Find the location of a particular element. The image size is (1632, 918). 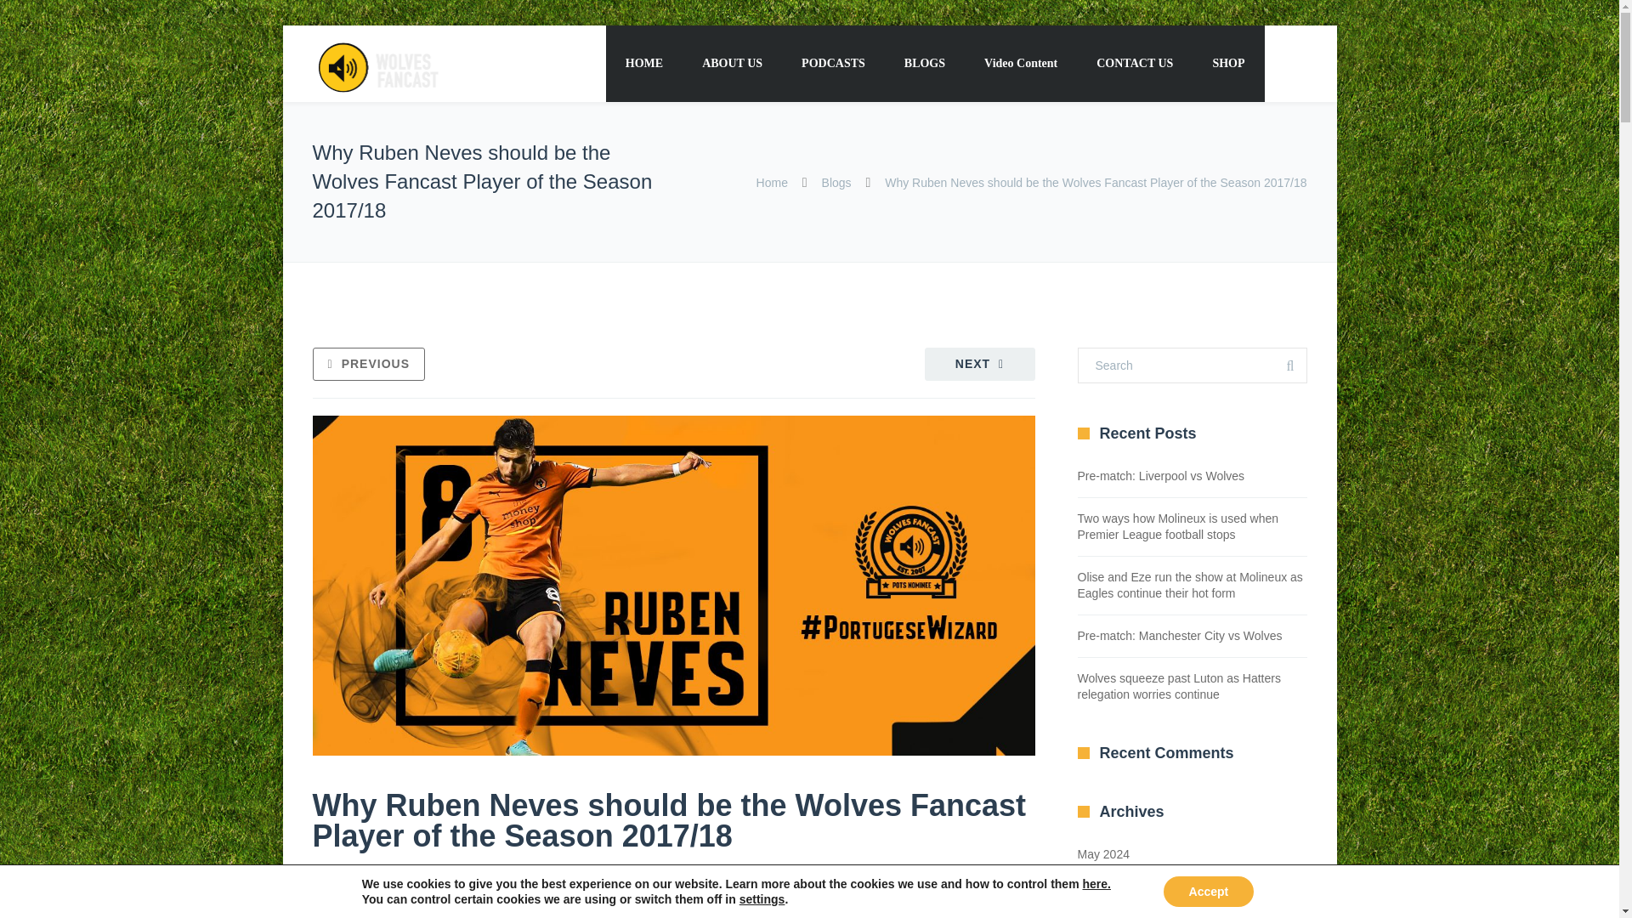

Craig Talbot is located at coordinates (478, 874).